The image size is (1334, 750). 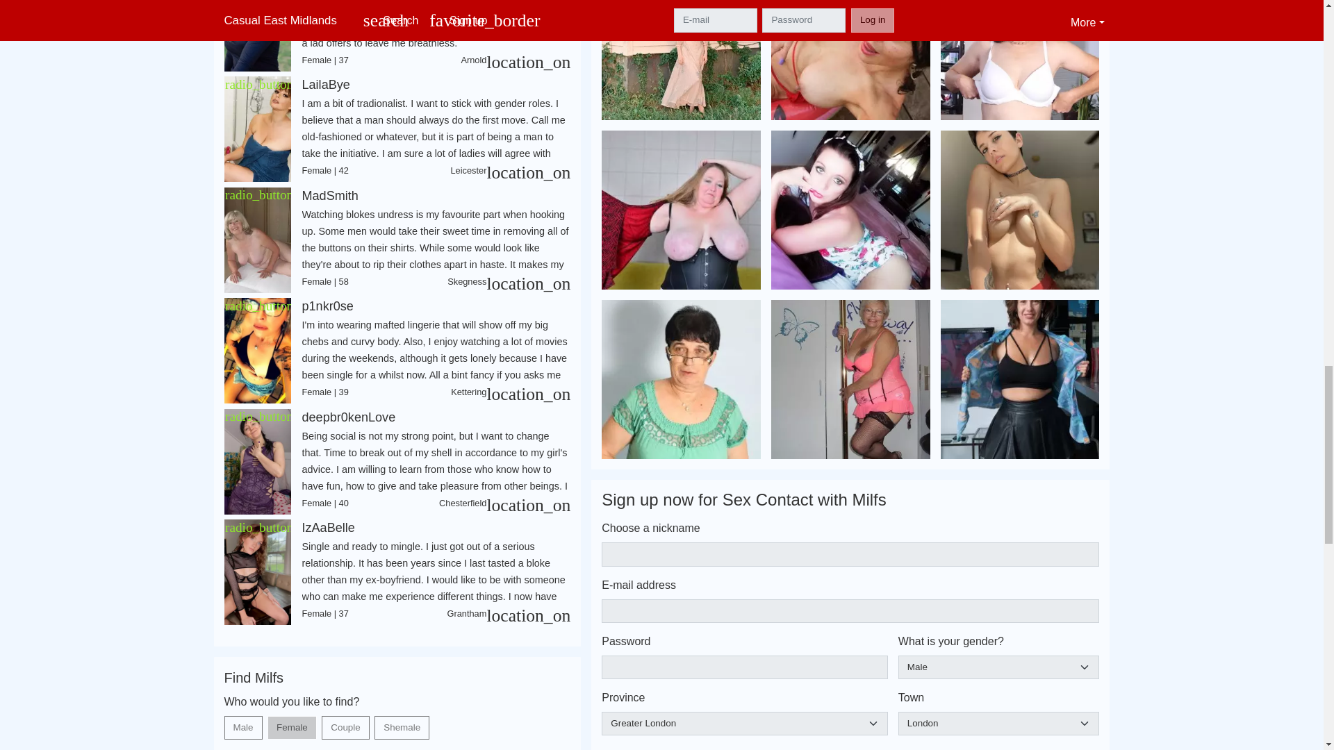 I want to click on female, so click(x=272, y=719).